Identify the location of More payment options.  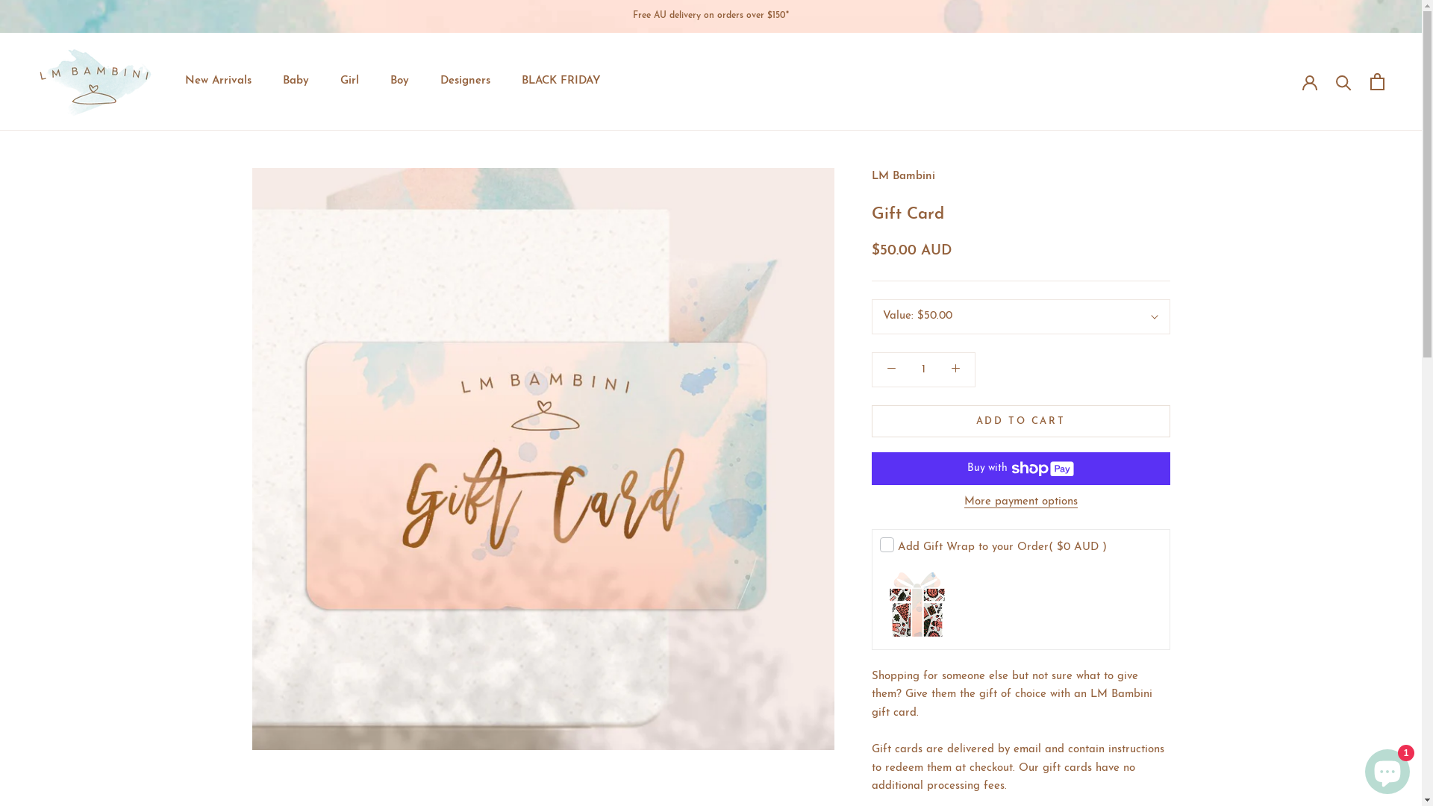
(1021, 502).